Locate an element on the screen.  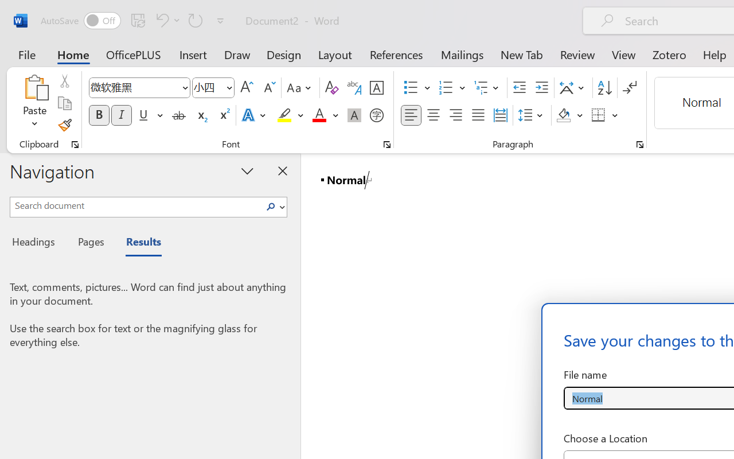
Shading RGB(0, 0, 0) is located at coordinates (563, 115).